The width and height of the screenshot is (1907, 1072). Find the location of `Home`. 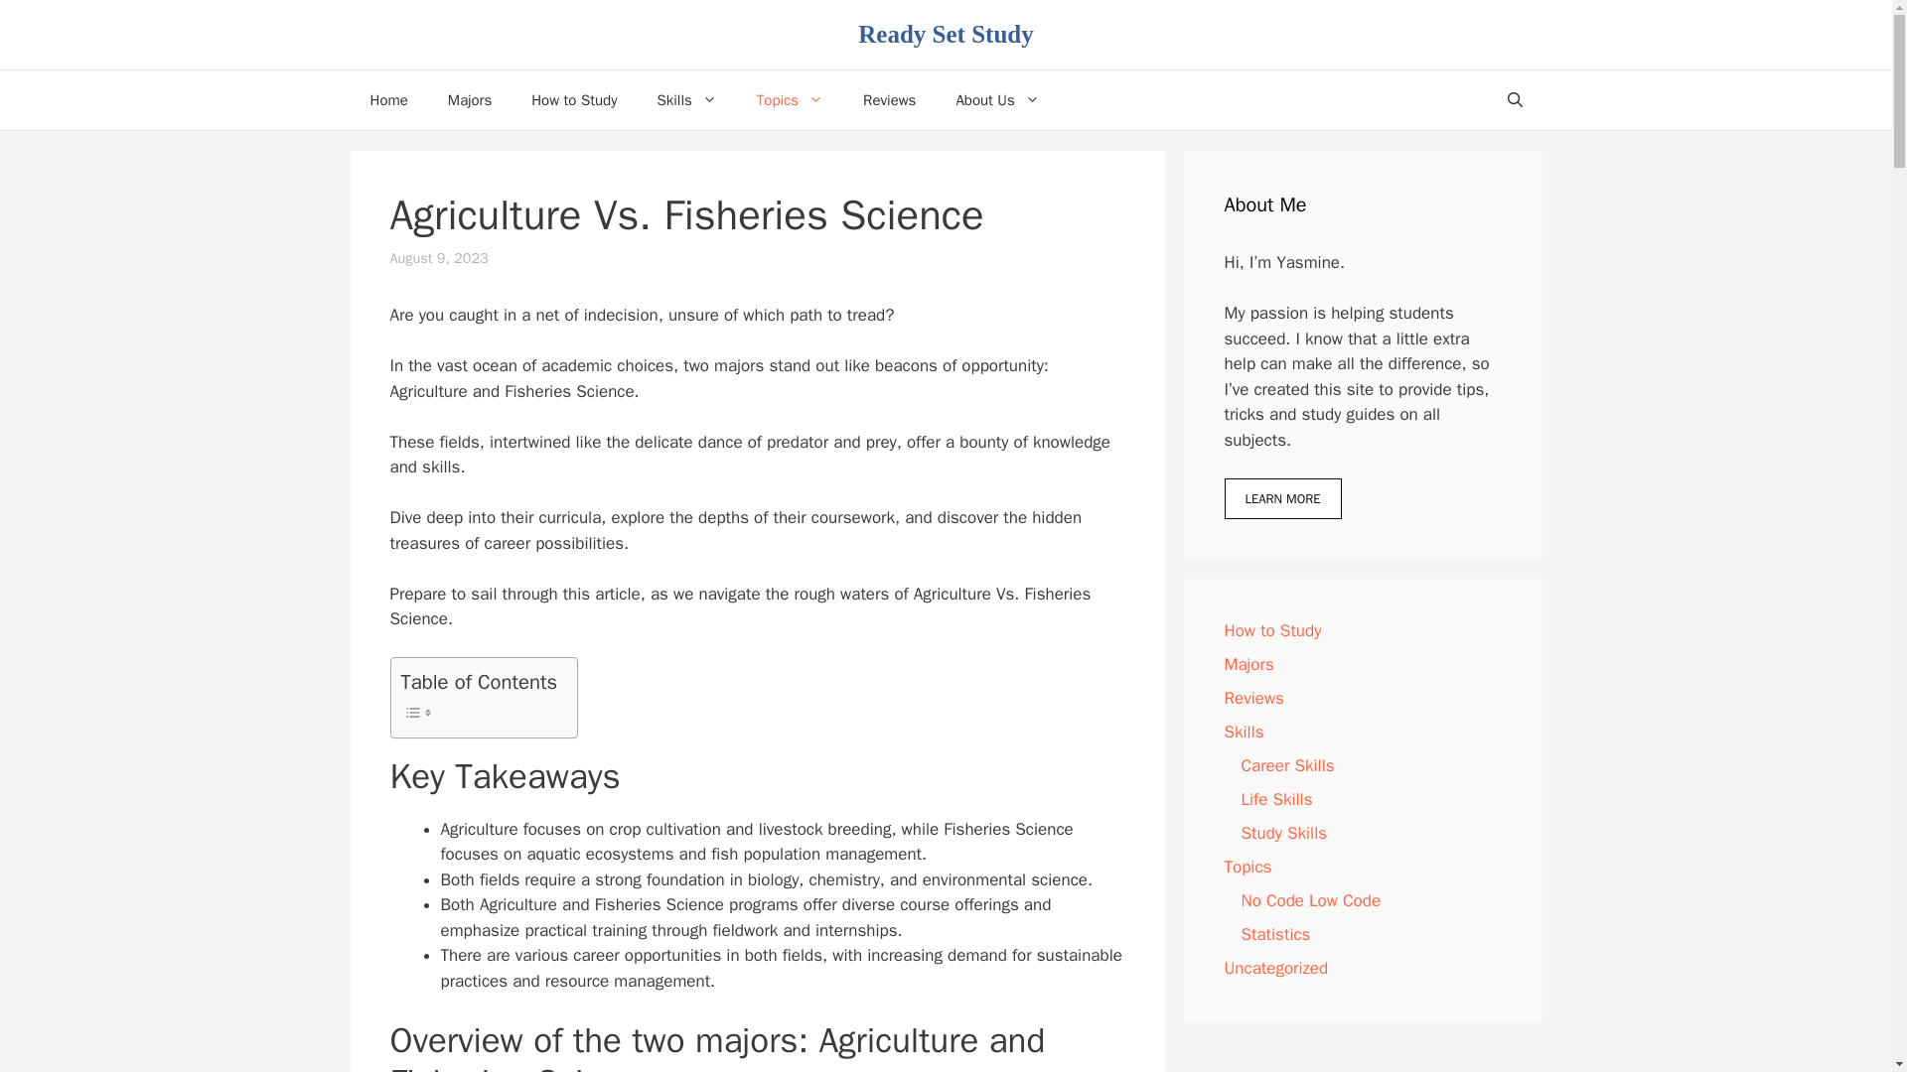

Home is located at coordinates (387, 99).